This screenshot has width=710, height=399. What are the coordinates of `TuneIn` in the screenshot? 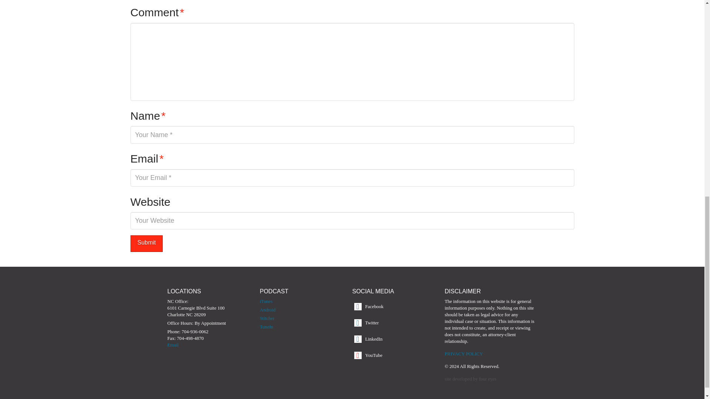 It's located at (266, 327).